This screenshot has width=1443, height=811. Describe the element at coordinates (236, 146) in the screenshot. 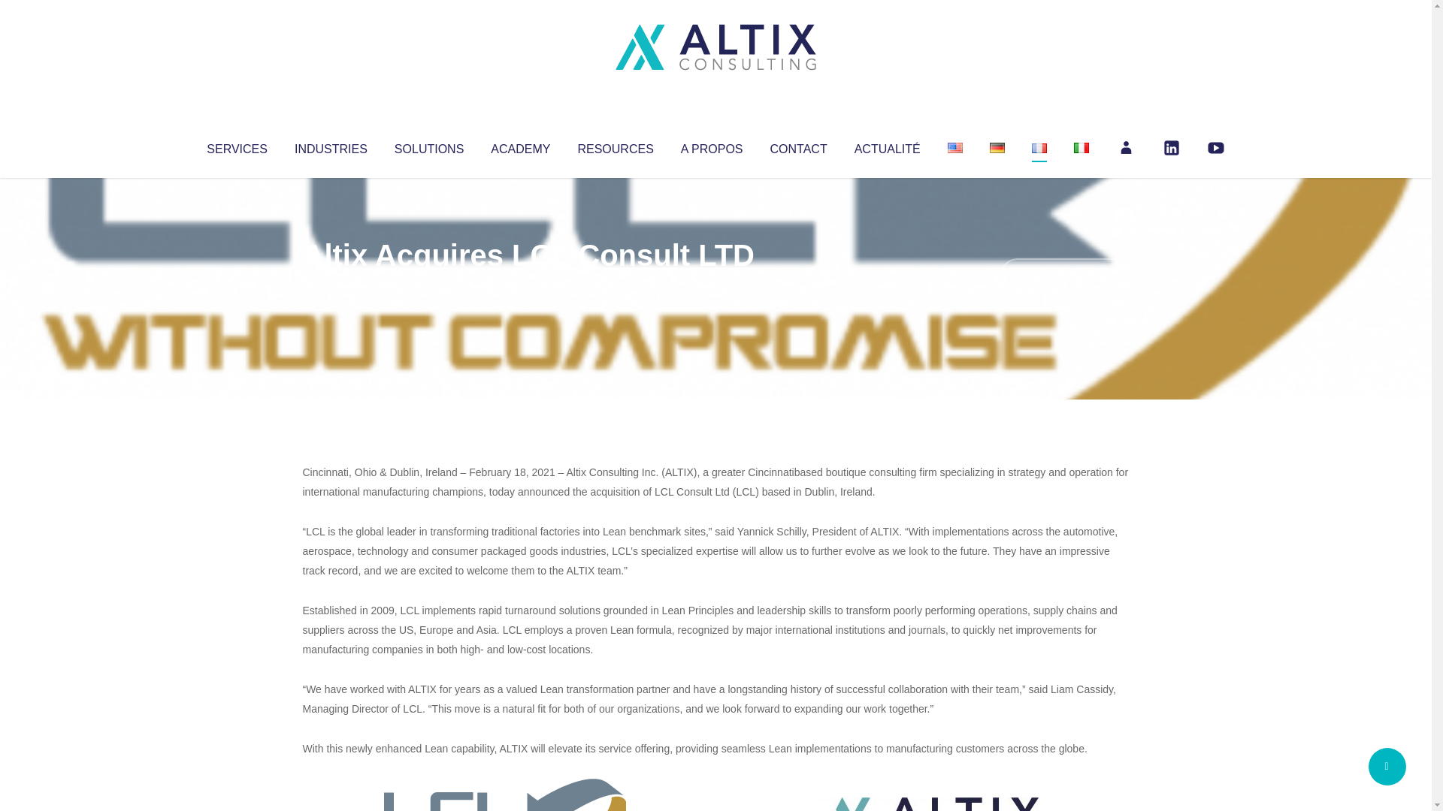

I see `SERVICES` at that location.